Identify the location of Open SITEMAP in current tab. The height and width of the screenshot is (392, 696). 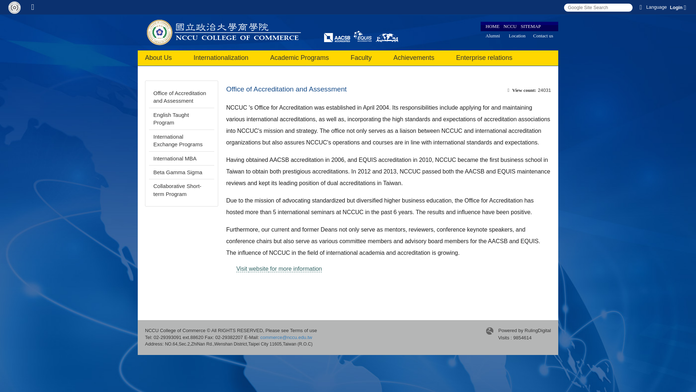
(531, 26).